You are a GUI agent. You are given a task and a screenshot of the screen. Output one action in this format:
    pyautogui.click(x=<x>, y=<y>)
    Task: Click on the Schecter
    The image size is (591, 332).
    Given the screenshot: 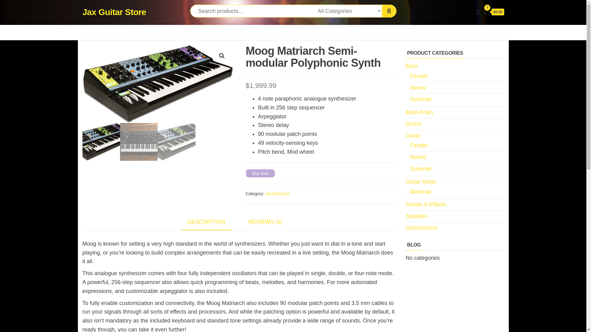 What is the action you would take?
    pyautogui.click(x=421, y=99)
    